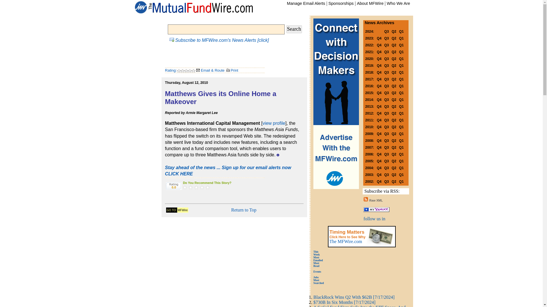 This screenshot has width=547, height=307. I want to click on Q1, so click(401, 38).